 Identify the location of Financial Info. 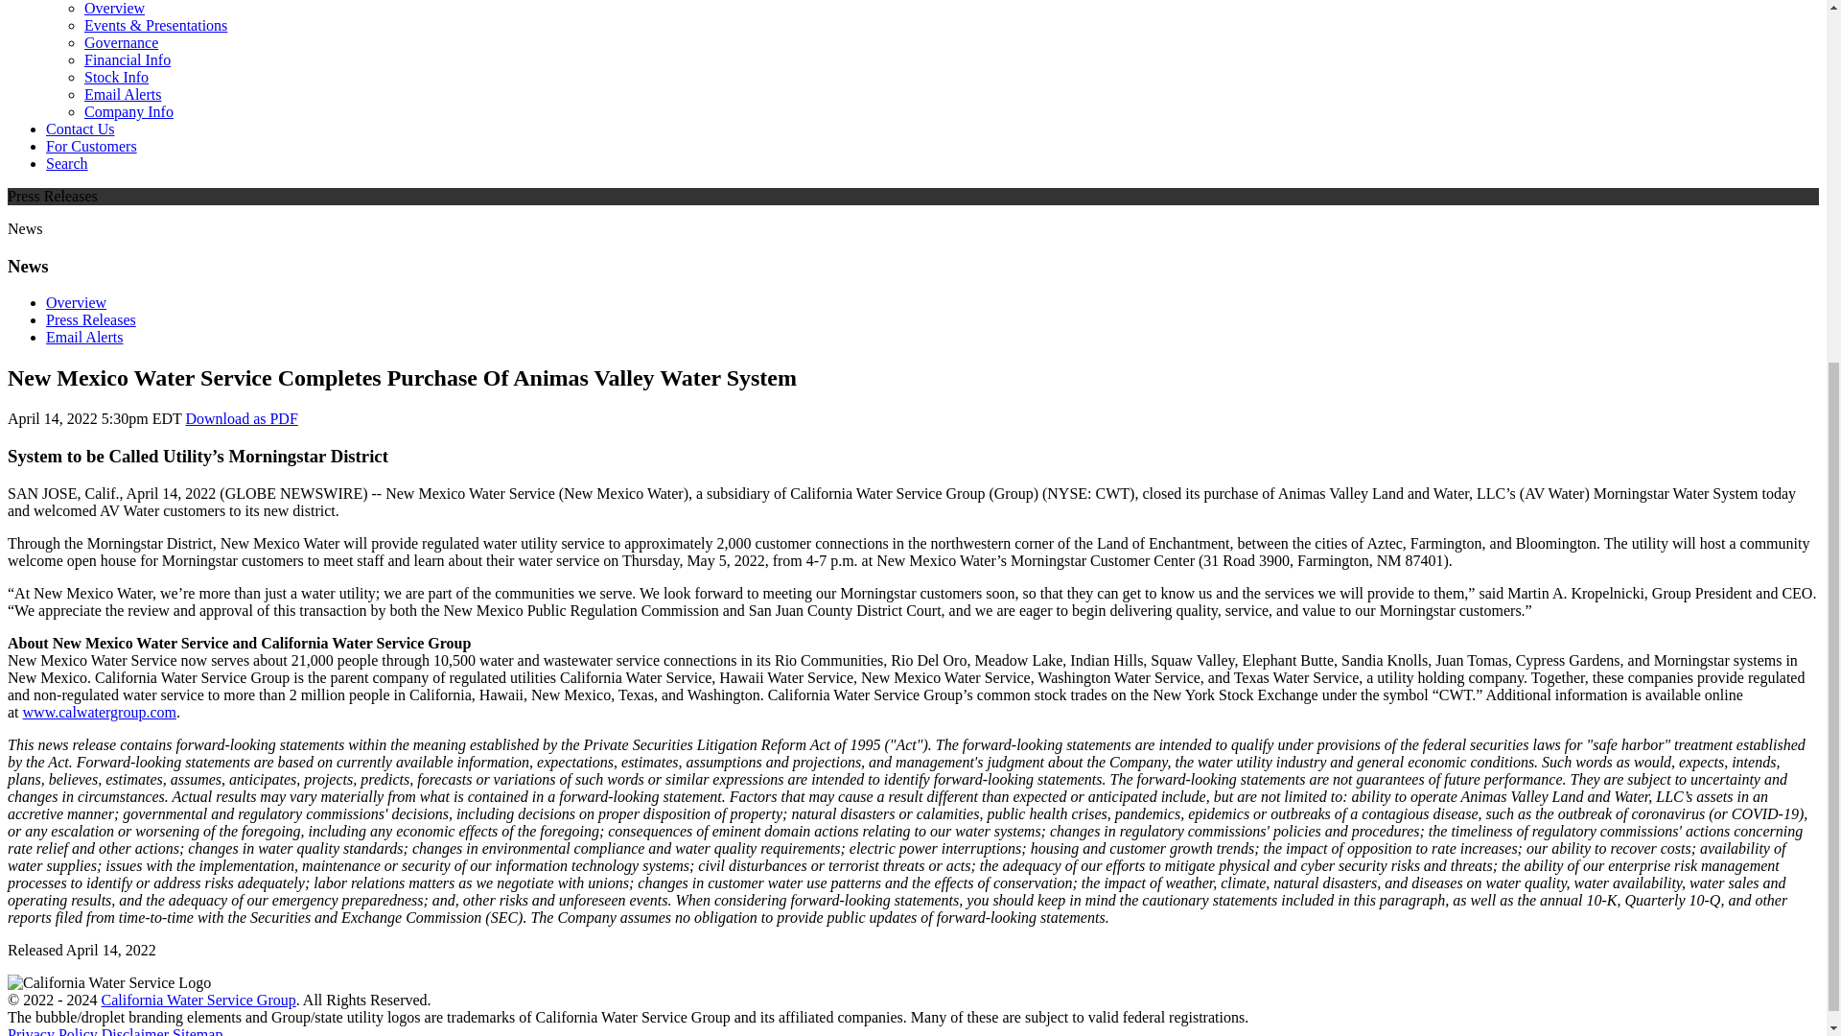
(128, 59).